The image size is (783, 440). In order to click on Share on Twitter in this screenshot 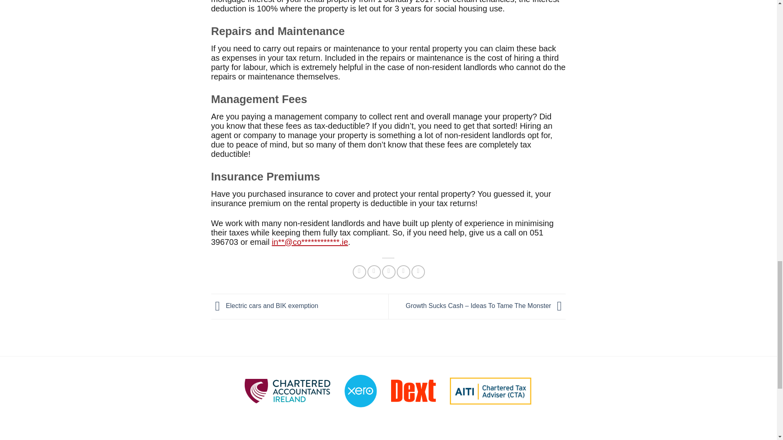, I will do `click(374, 272)`.